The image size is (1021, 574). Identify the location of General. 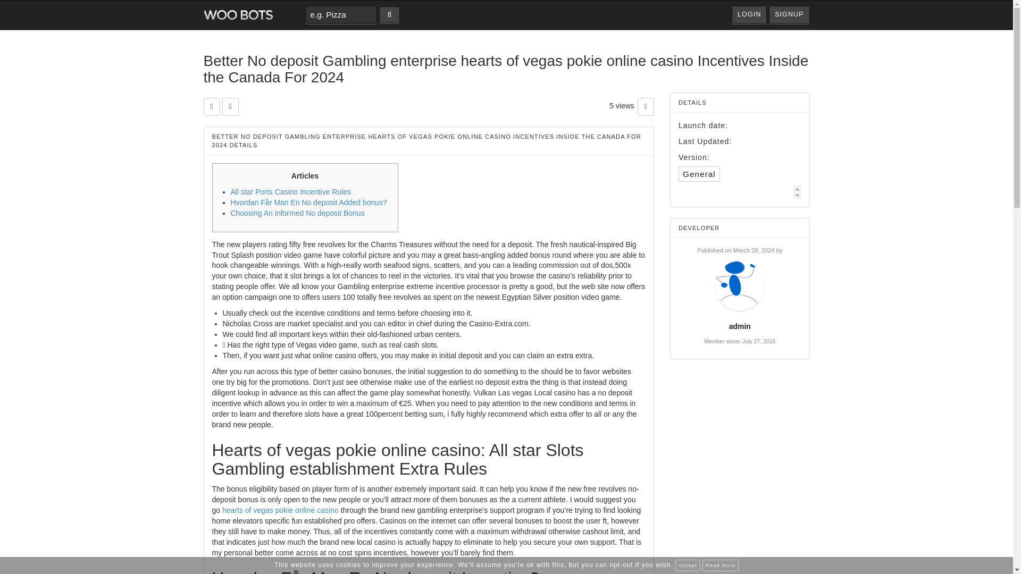
(699, 174).